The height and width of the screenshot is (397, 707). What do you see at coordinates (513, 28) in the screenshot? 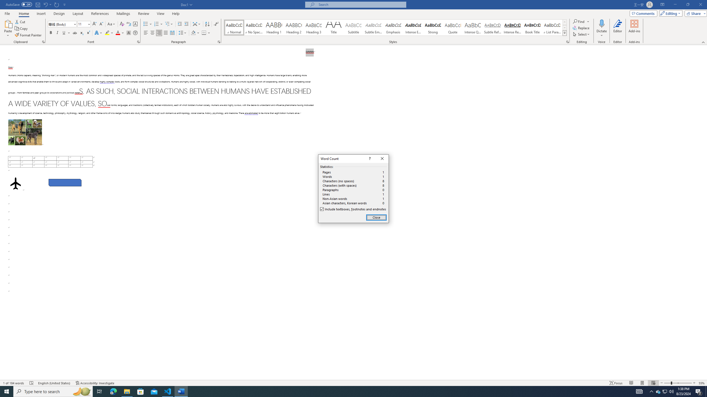
I see `Intense Reference` at bounding box center [513, 28].